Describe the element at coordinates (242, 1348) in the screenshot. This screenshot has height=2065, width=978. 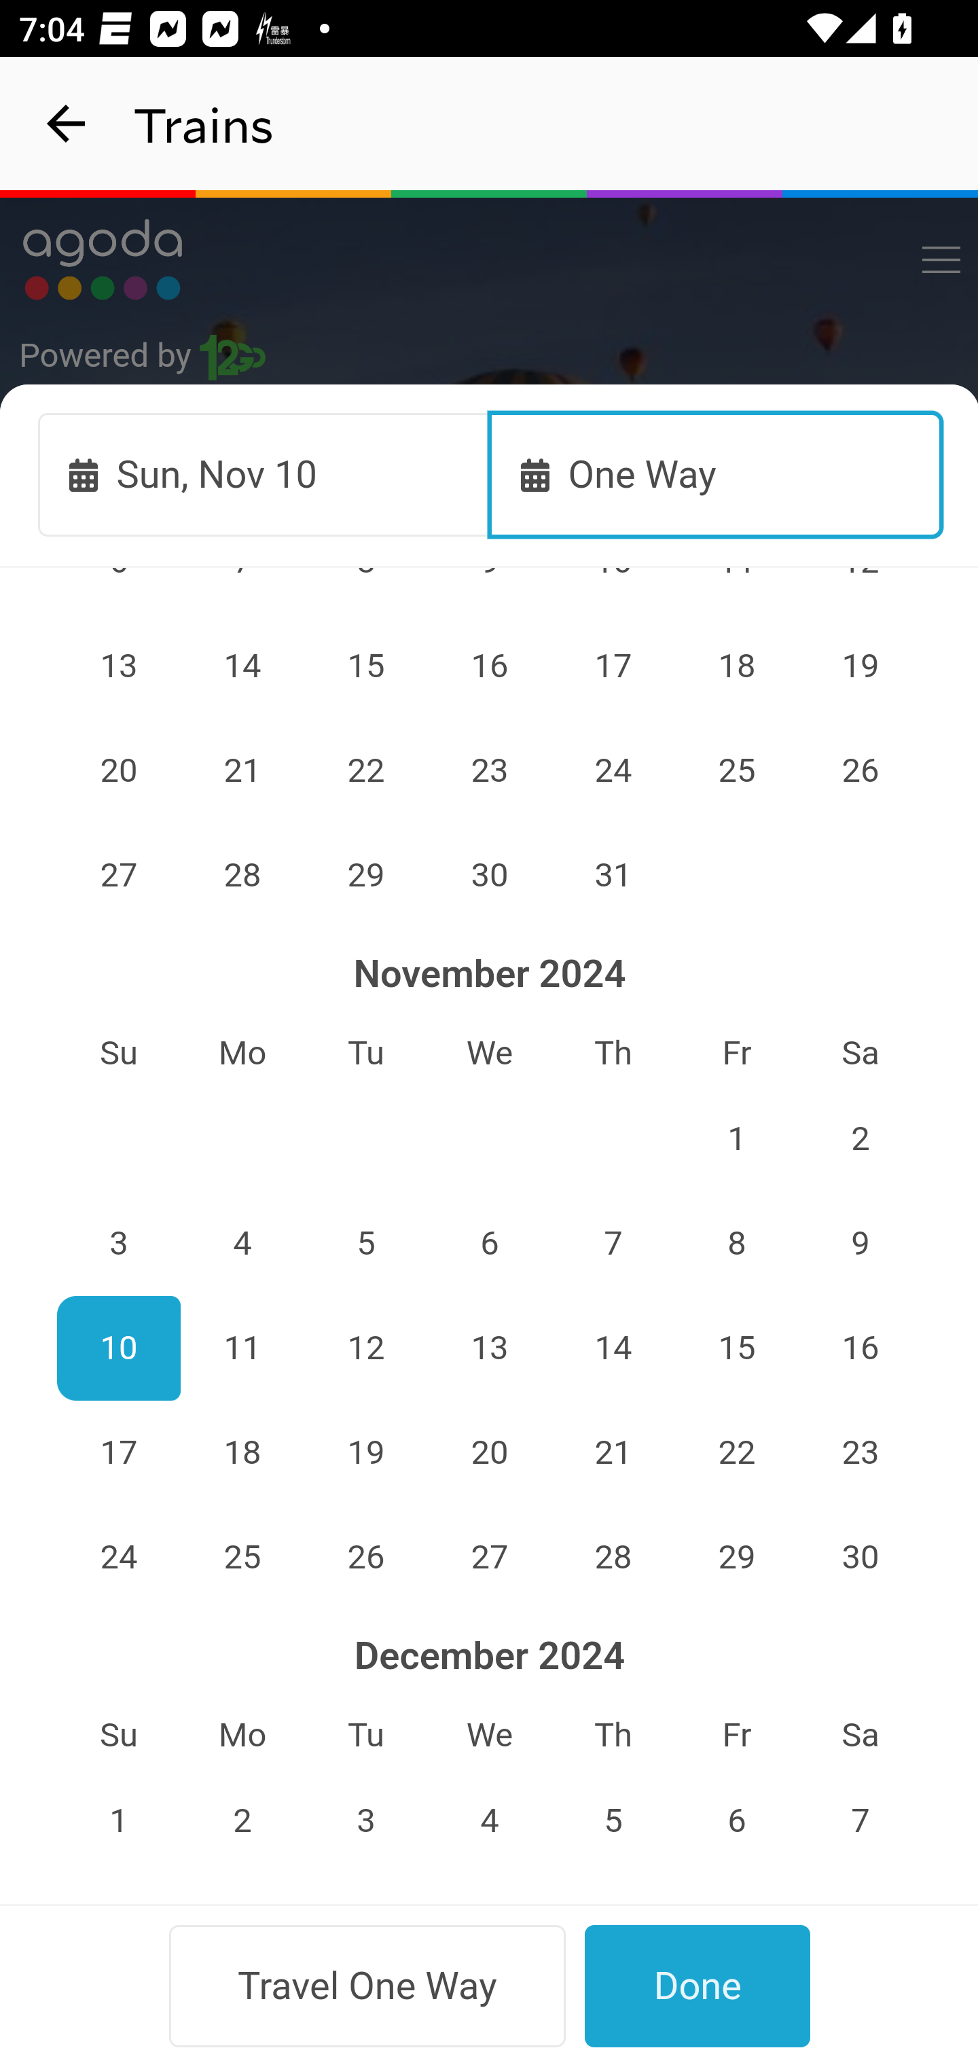
I see `11` at that location.